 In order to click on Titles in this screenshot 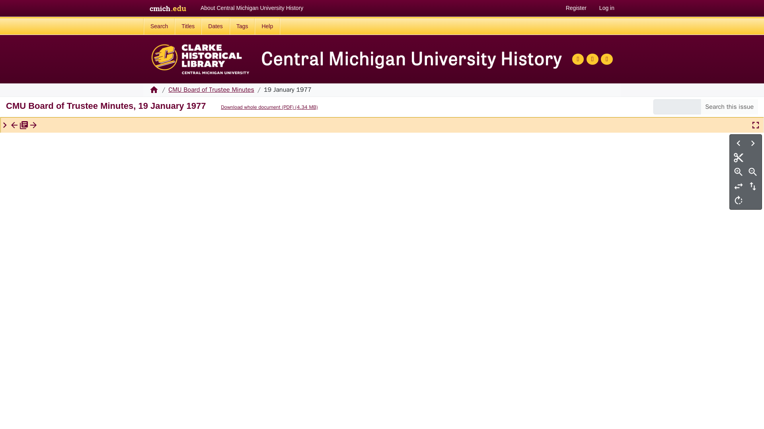, I will do `click(188, 26)`.